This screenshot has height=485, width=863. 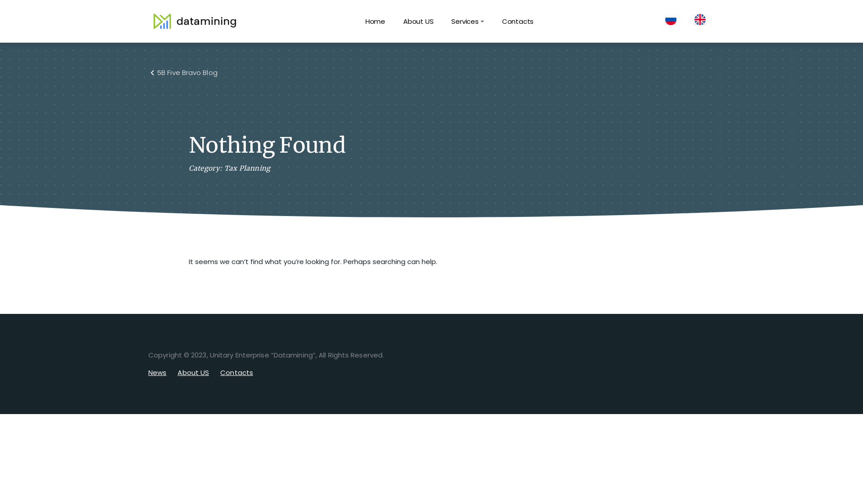 I want to click on About US, so click(x=418, y=22).